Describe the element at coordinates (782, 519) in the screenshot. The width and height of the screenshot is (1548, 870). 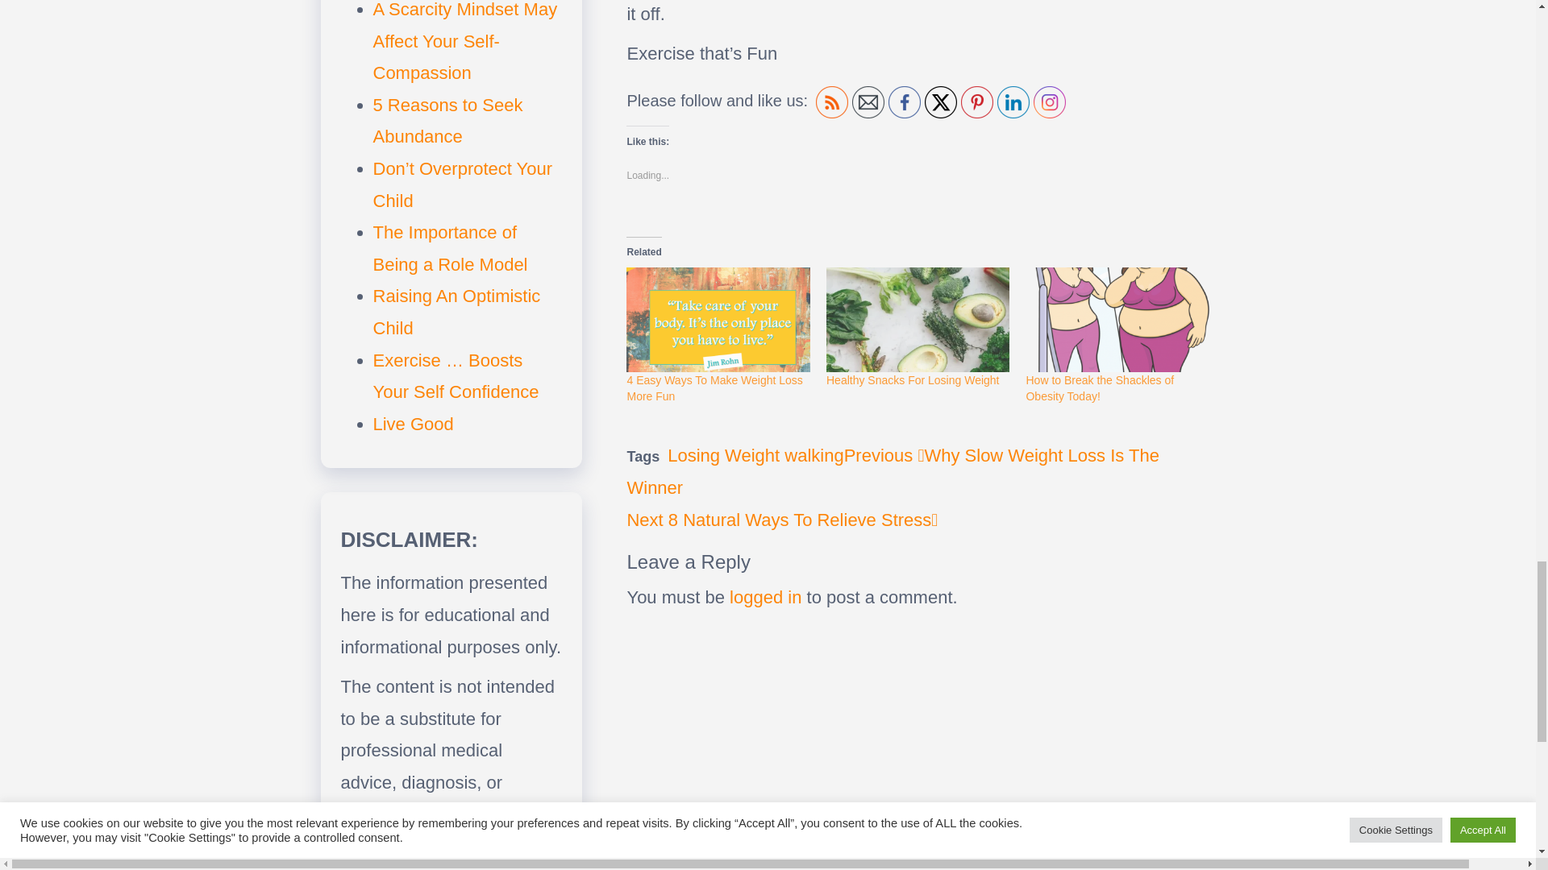
I see `4 Easy Ways To Make Weight Loss More Fun` at that location.